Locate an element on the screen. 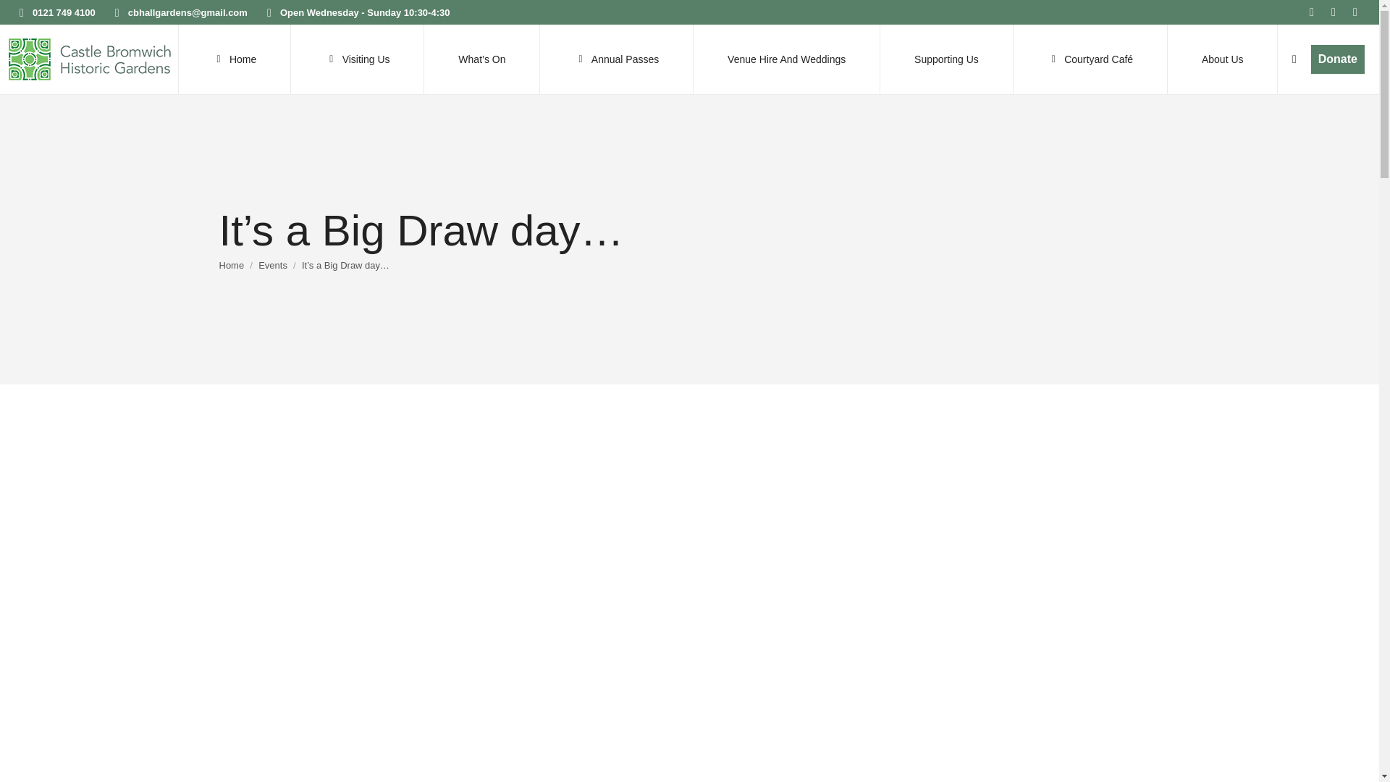 The width and height of the screenshot is (1390, 782). Facebook page opens in new window is located at coordinates (1312, 12).